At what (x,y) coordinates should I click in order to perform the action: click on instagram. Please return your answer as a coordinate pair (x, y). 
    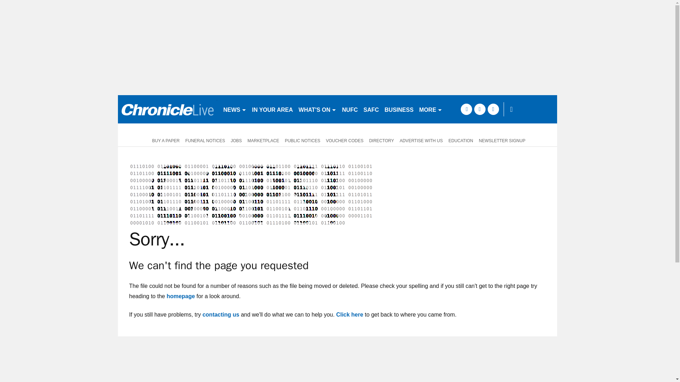
    Looking at the image, I should click on (493, 109).